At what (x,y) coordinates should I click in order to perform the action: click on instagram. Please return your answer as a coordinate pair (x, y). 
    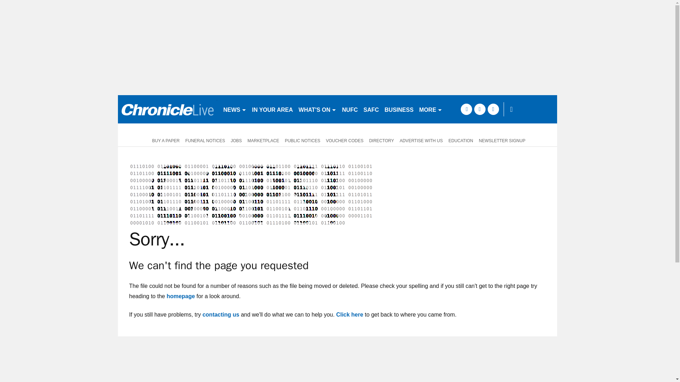
    Looking at the image, I should click on (493, 109).